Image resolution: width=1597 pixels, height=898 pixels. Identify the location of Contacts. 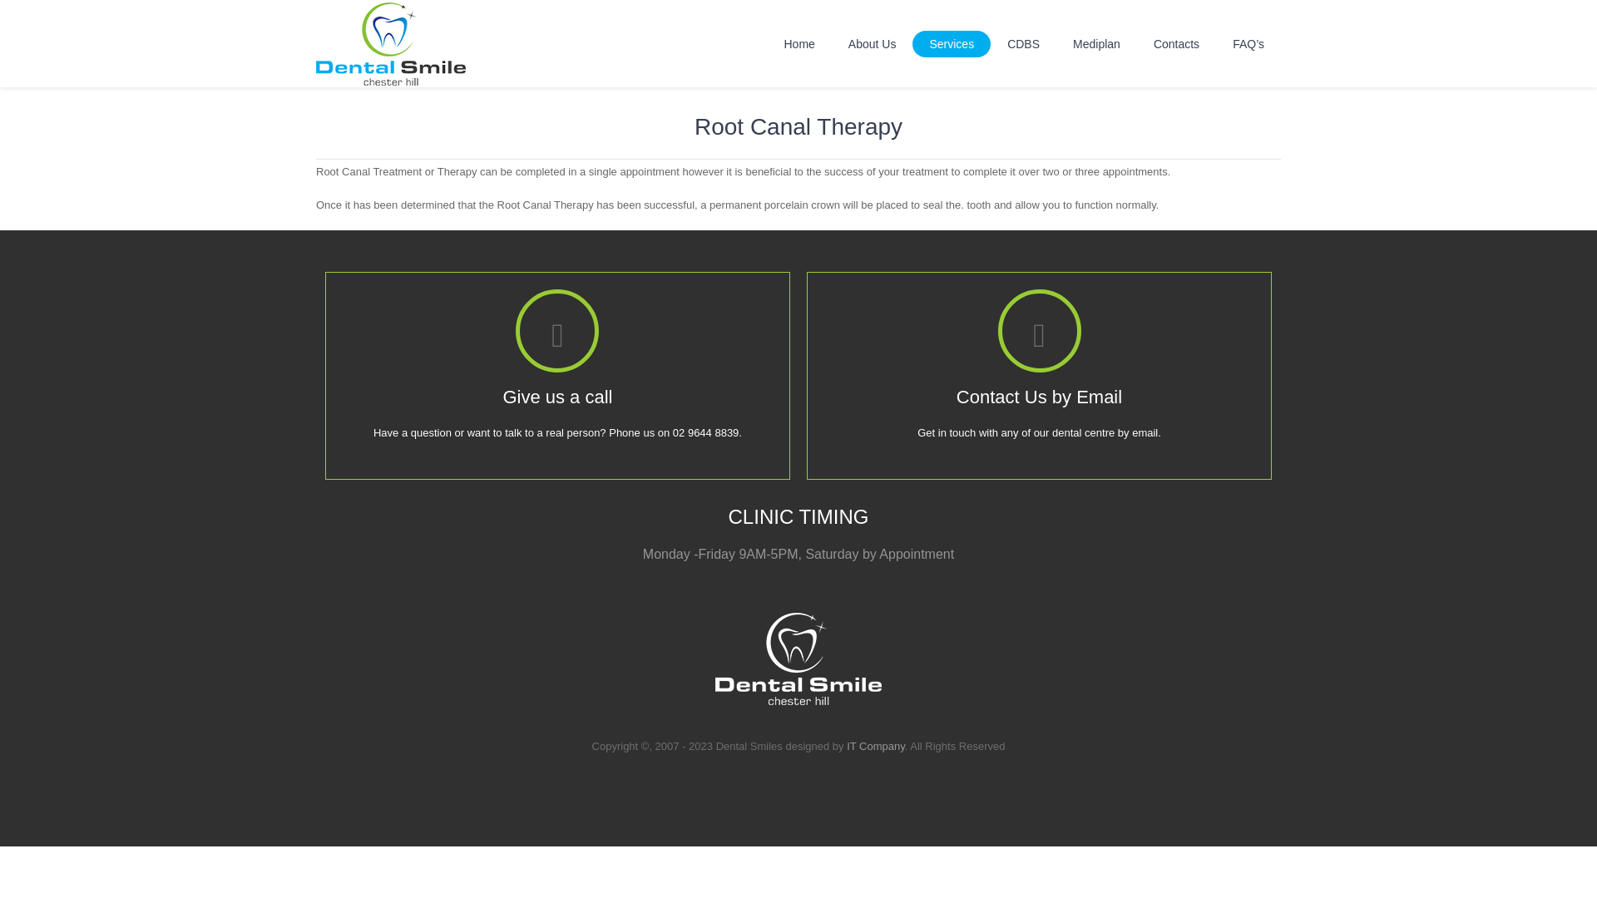
(1176, 43).